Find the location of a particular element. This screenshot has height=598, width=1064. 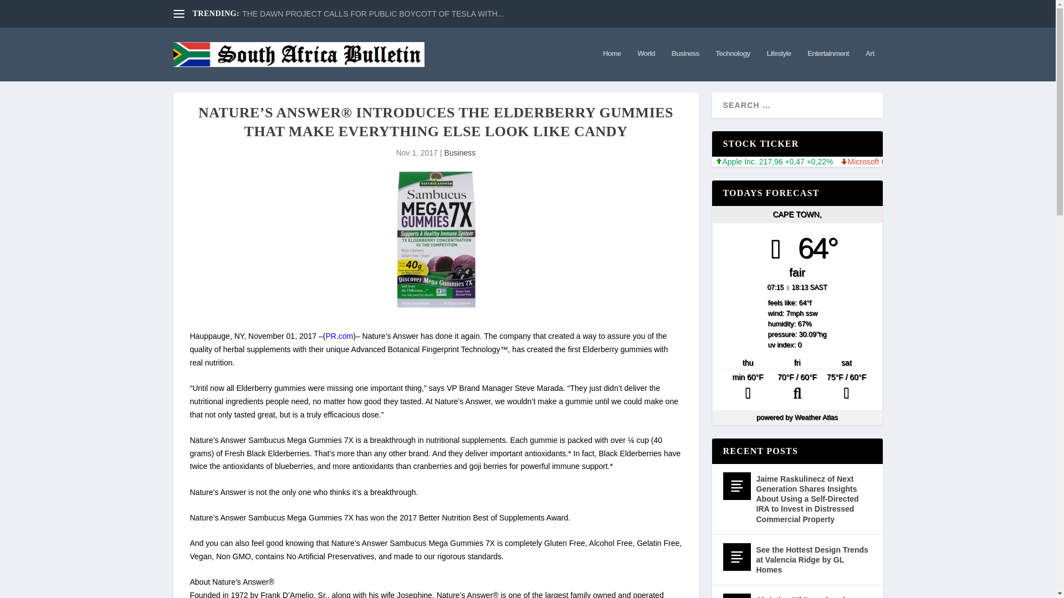

Entertainment is located at coordinates (828, 65).